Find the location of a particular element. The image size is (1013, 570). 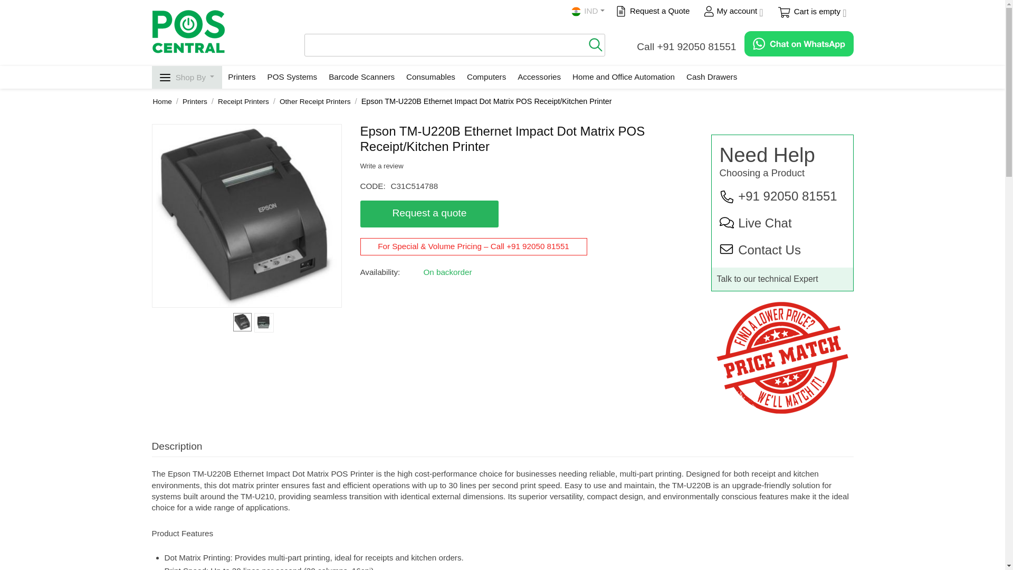

Request a Quote is located at coordinates (653, 12).